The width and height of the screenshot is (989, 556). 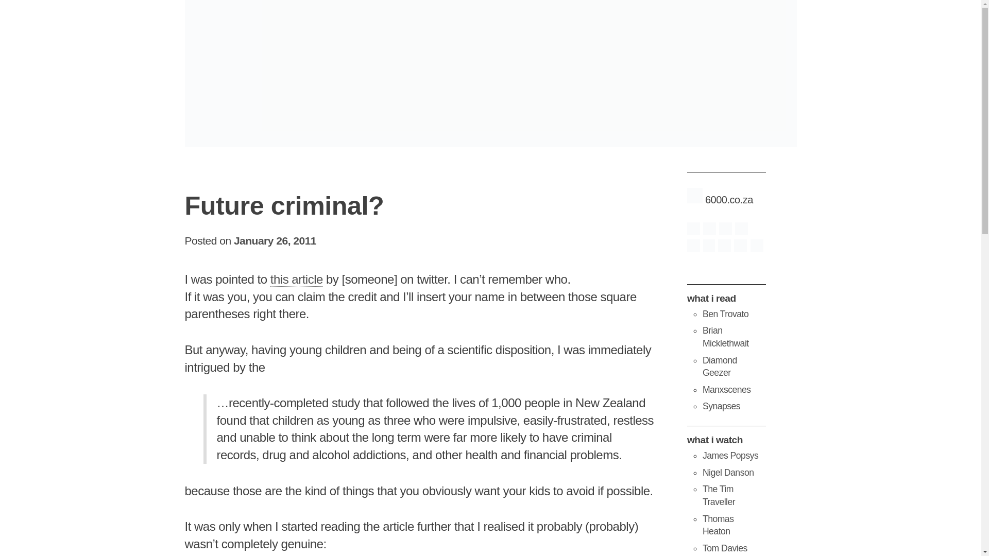 What do you see at coordinates (719, 367) in the screenshot?
I see `Daily tales of London` at bounding box center [719, 367].